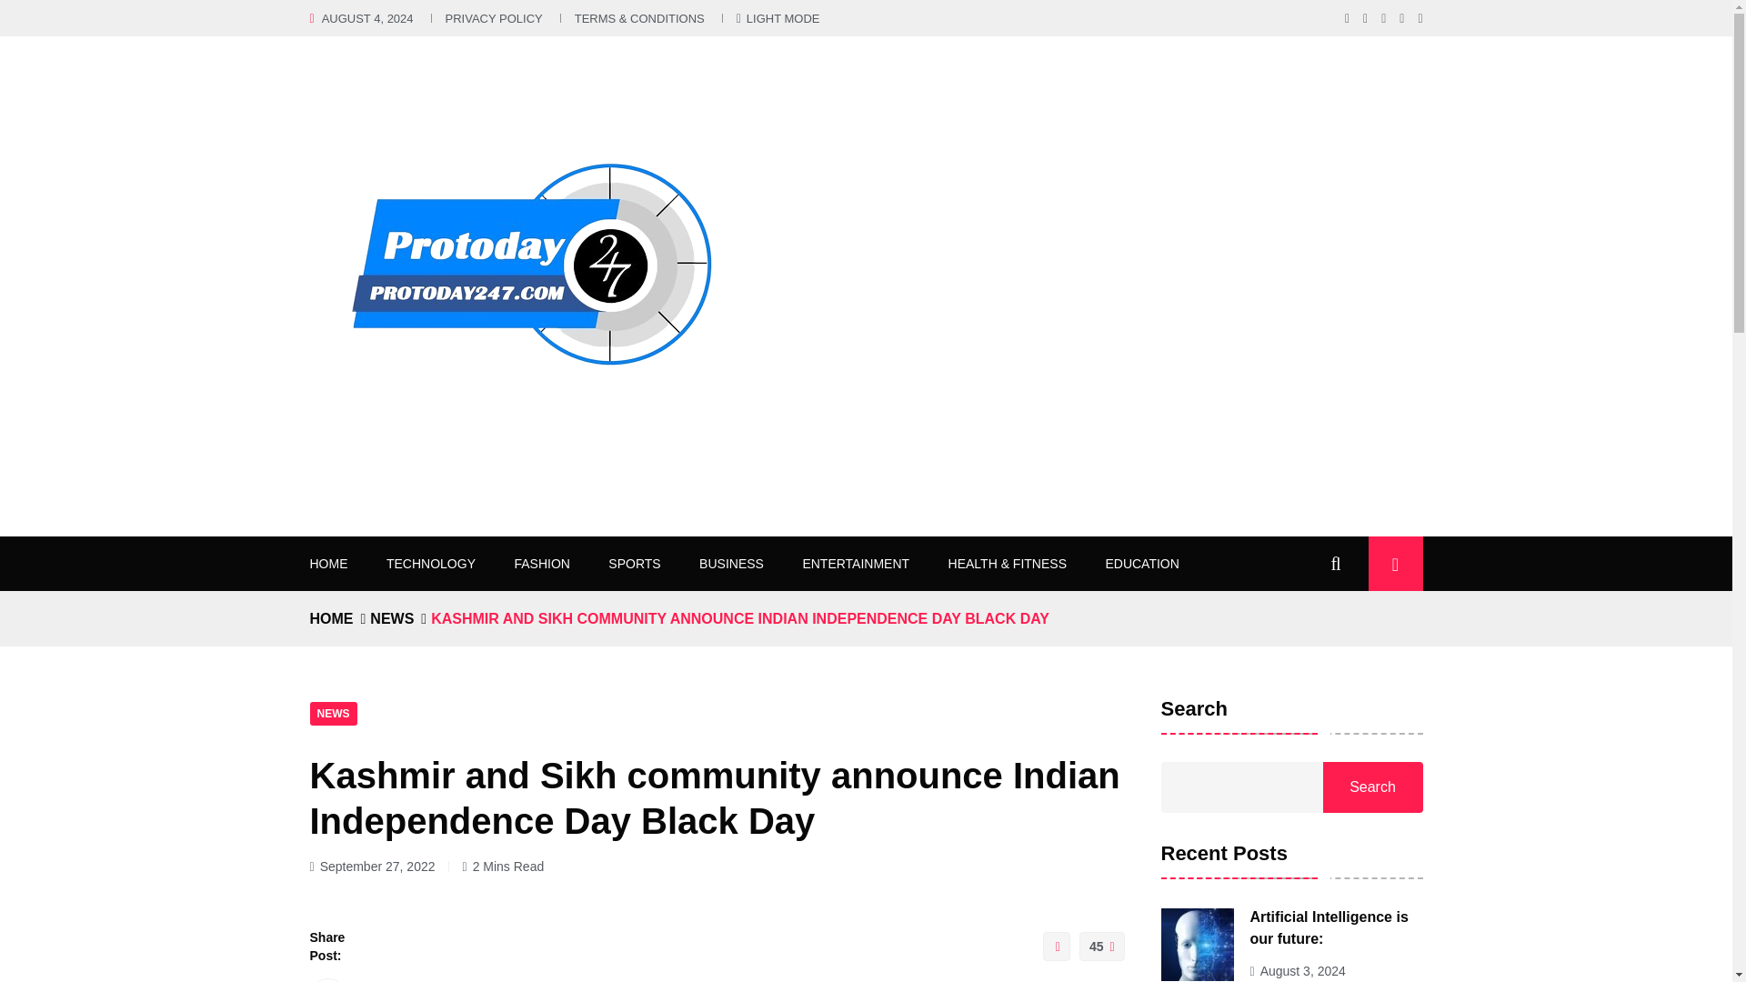 The image size is (1746, 982). What do you see at coordinates (367, 18) in the screenshot?
I see `AUGUST 4, 2024` at bounding box center [367, 18].